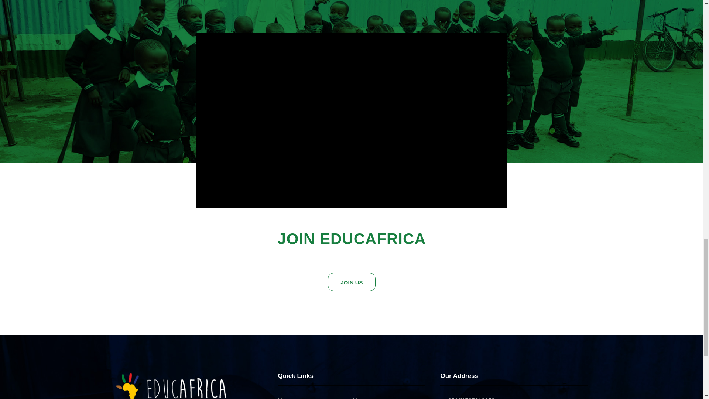 The width and height of the screenshot is (709, 399). I want to click on JOIN US, so click(351, 282).